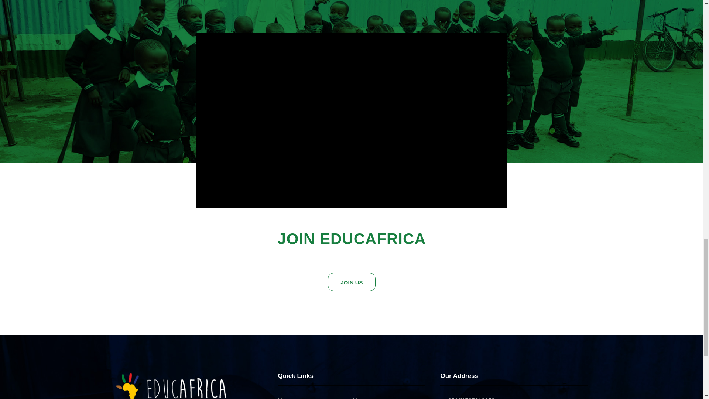 The width and height of the screenshot is (709, 399). I want to click on JOIN US, so click(351, 282).